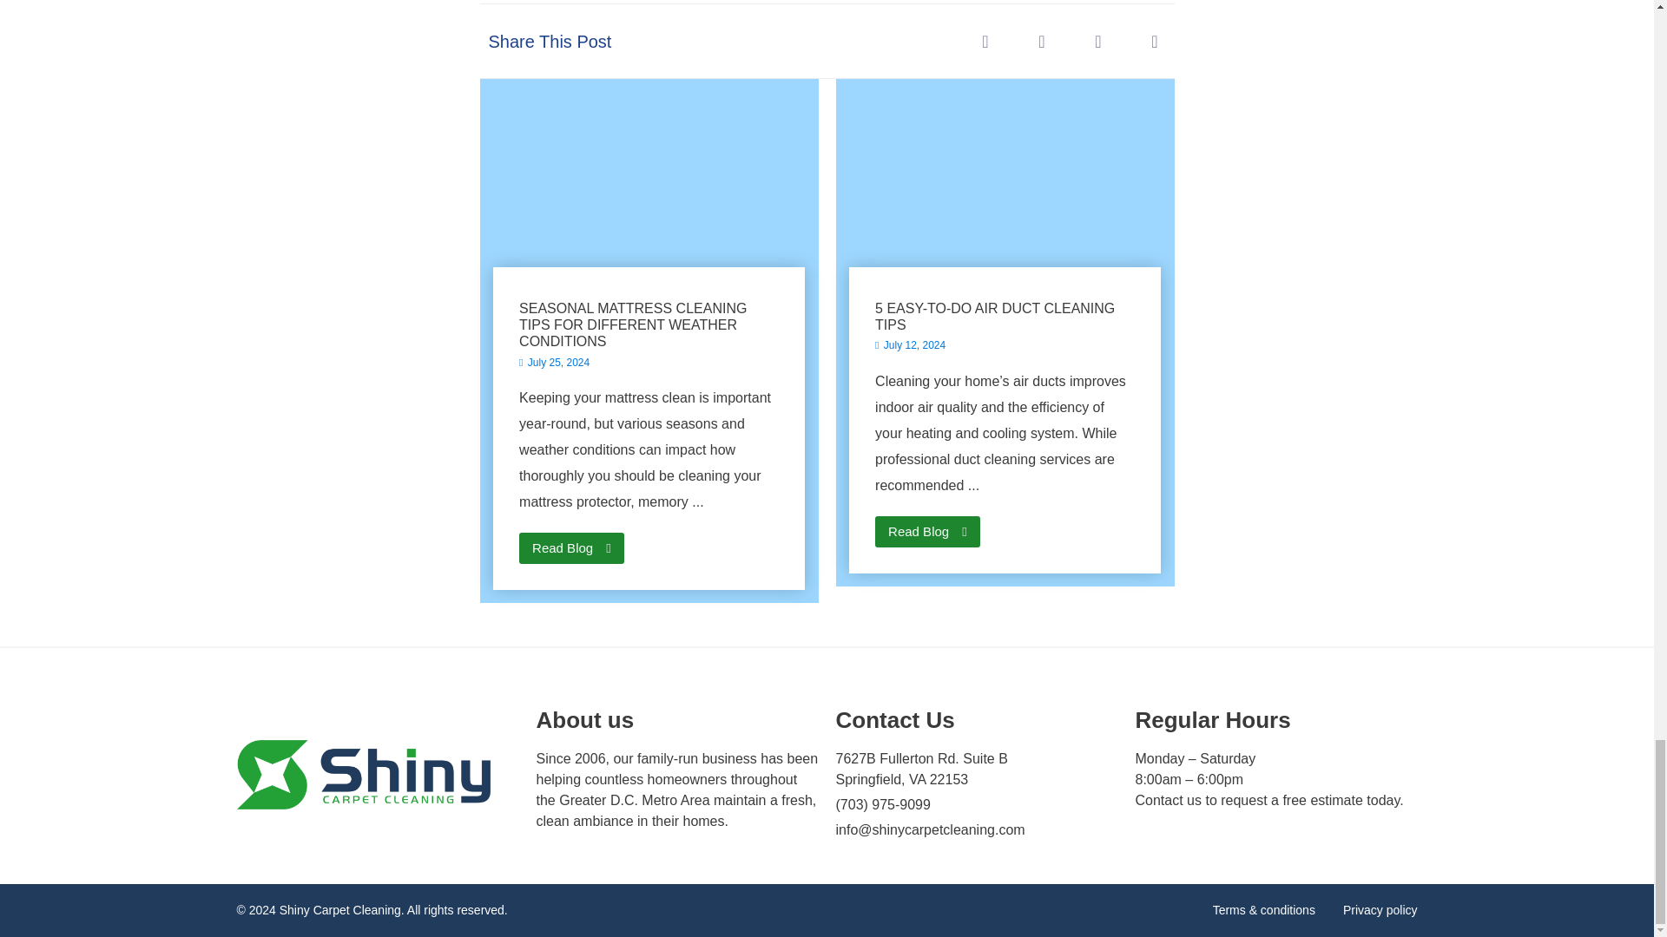 The image size is (1667, 937). What do you see at coordinates (1004, 191) in the screenshot?
I see `5 Easy-To-Do Air Duct Cleaning Tips` at bounding box center [1004, 191].